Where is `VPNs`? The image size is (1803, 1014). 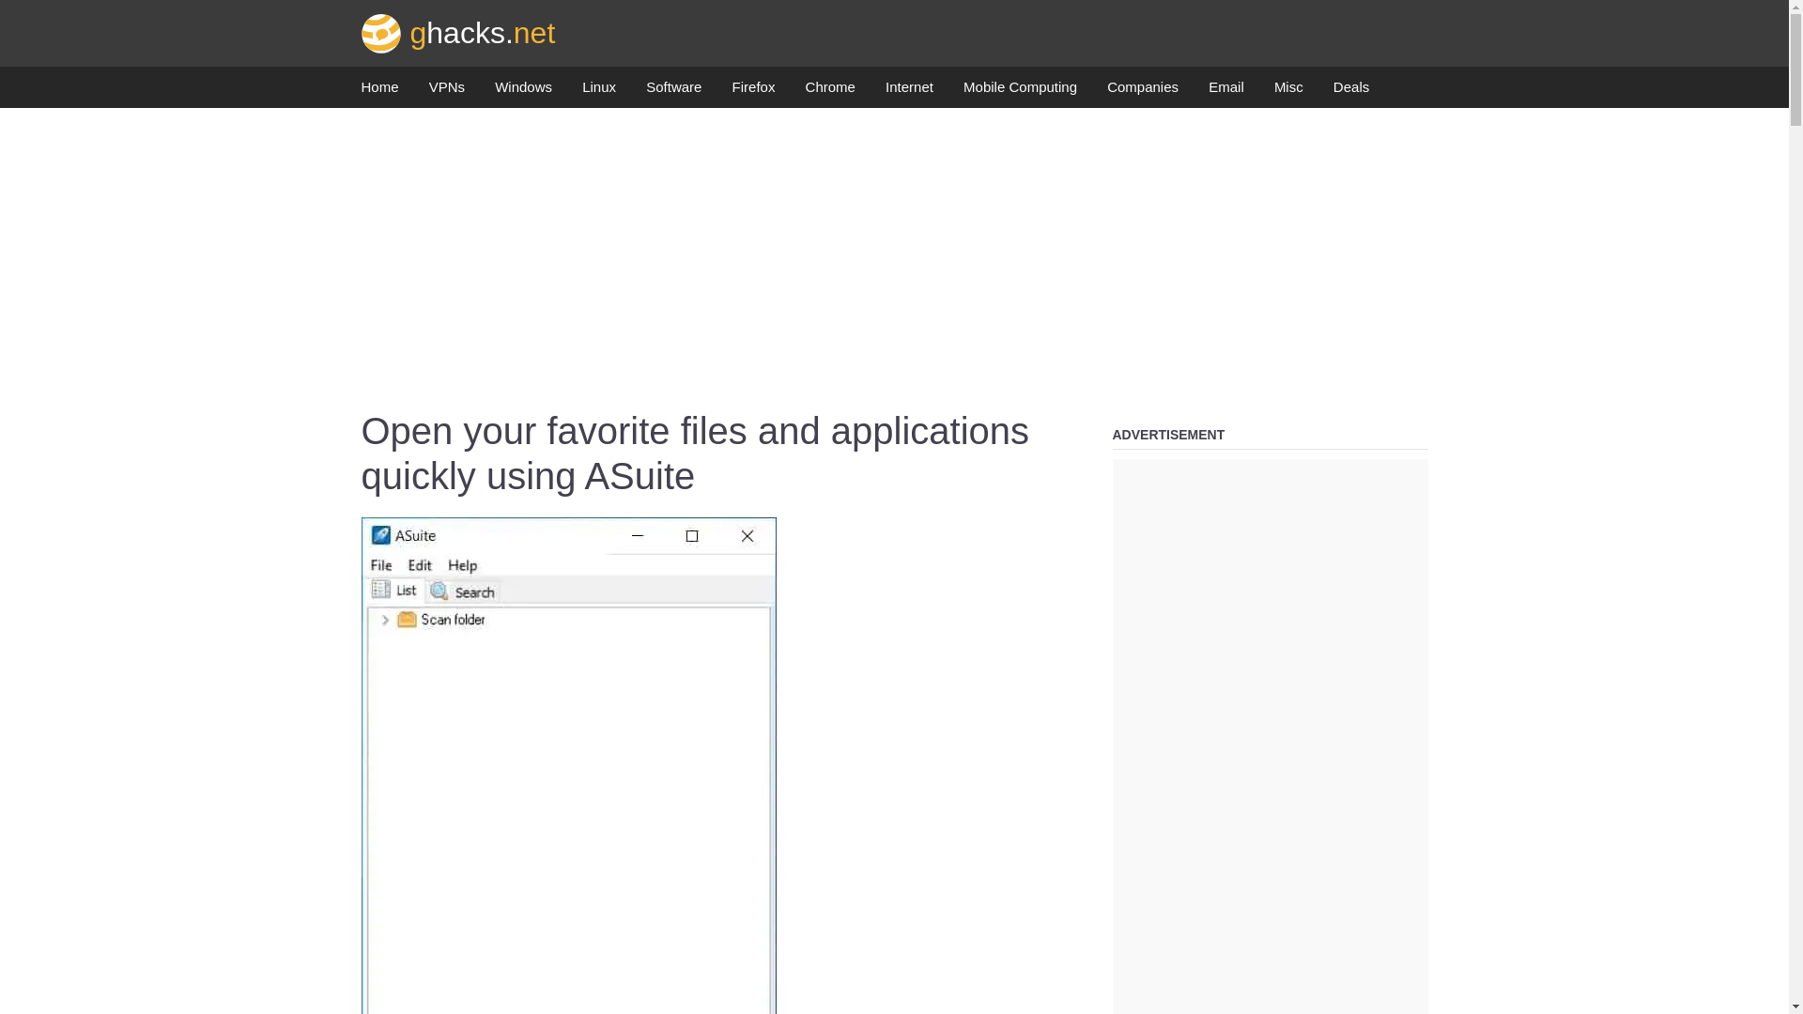 VPNs is located at coordinates (447, 92).